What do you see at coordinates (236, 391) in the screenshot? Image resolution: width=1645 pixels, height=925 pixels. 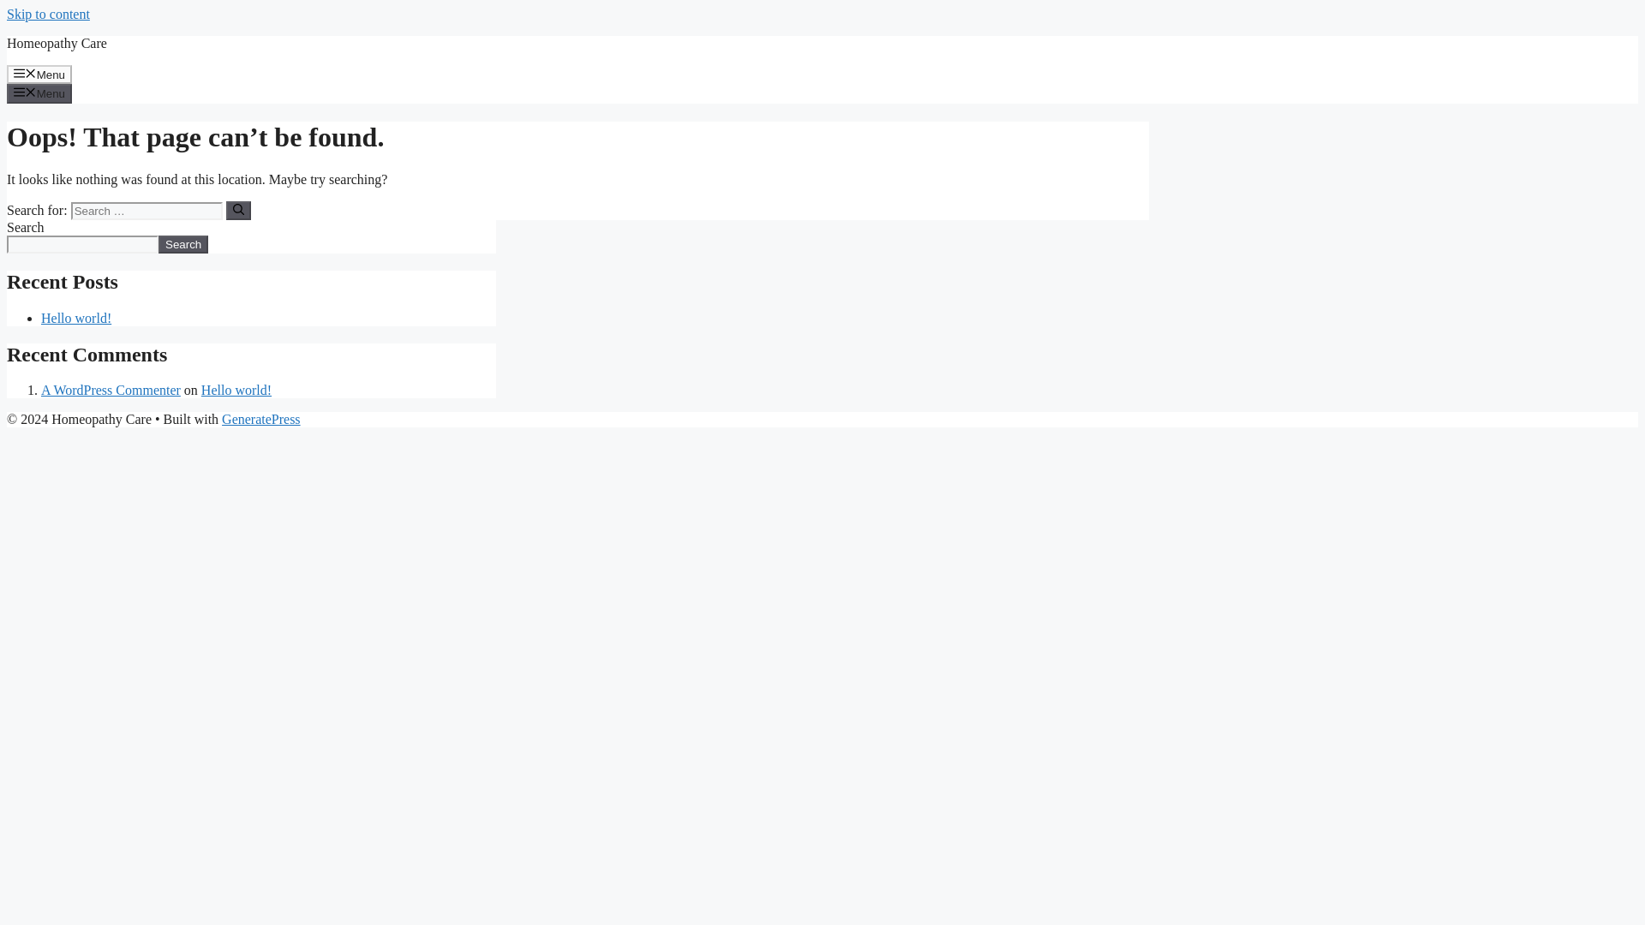 I see `Hello world!` at bounding box center [236, 391].